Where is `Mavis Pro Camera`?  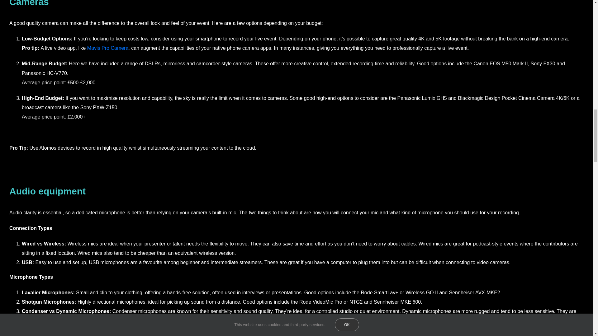
Mavis Pro Camera is located at coordinates (108, 48).